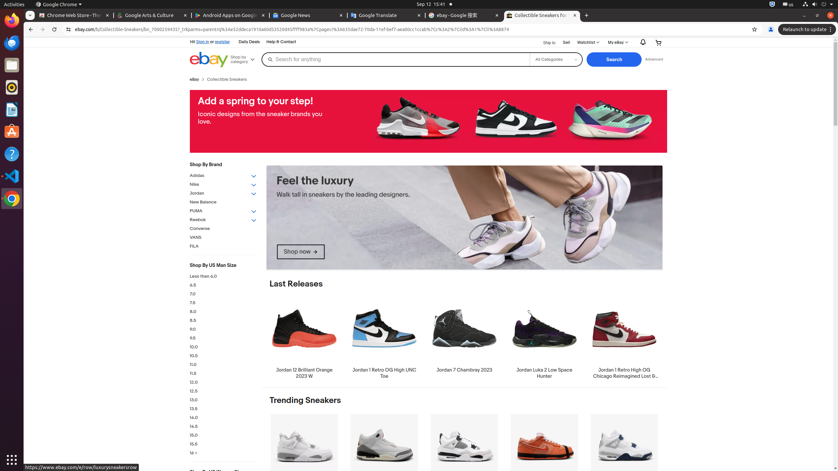 The image size is (838, 471). I want to click on Jordan 3 Retro Mid White Cement Reimagined, so click(384, 455).